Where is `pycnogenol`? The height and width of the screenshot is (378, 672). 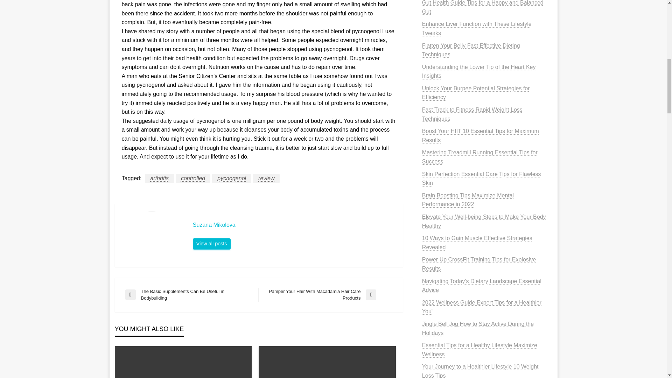
pycnogenol is located at coordinates (232, 178).